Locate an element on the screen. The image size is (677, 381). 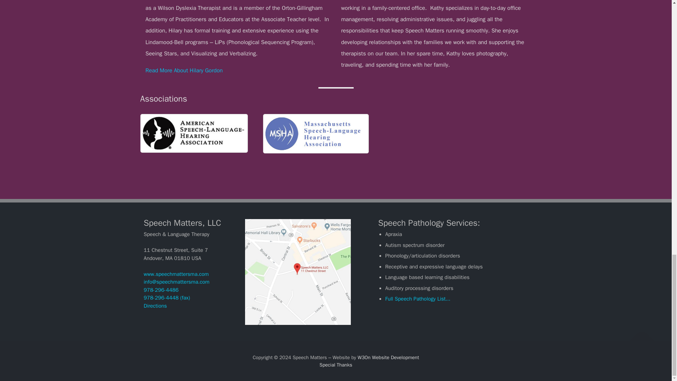
Directions is located at coordinates (155, 306).